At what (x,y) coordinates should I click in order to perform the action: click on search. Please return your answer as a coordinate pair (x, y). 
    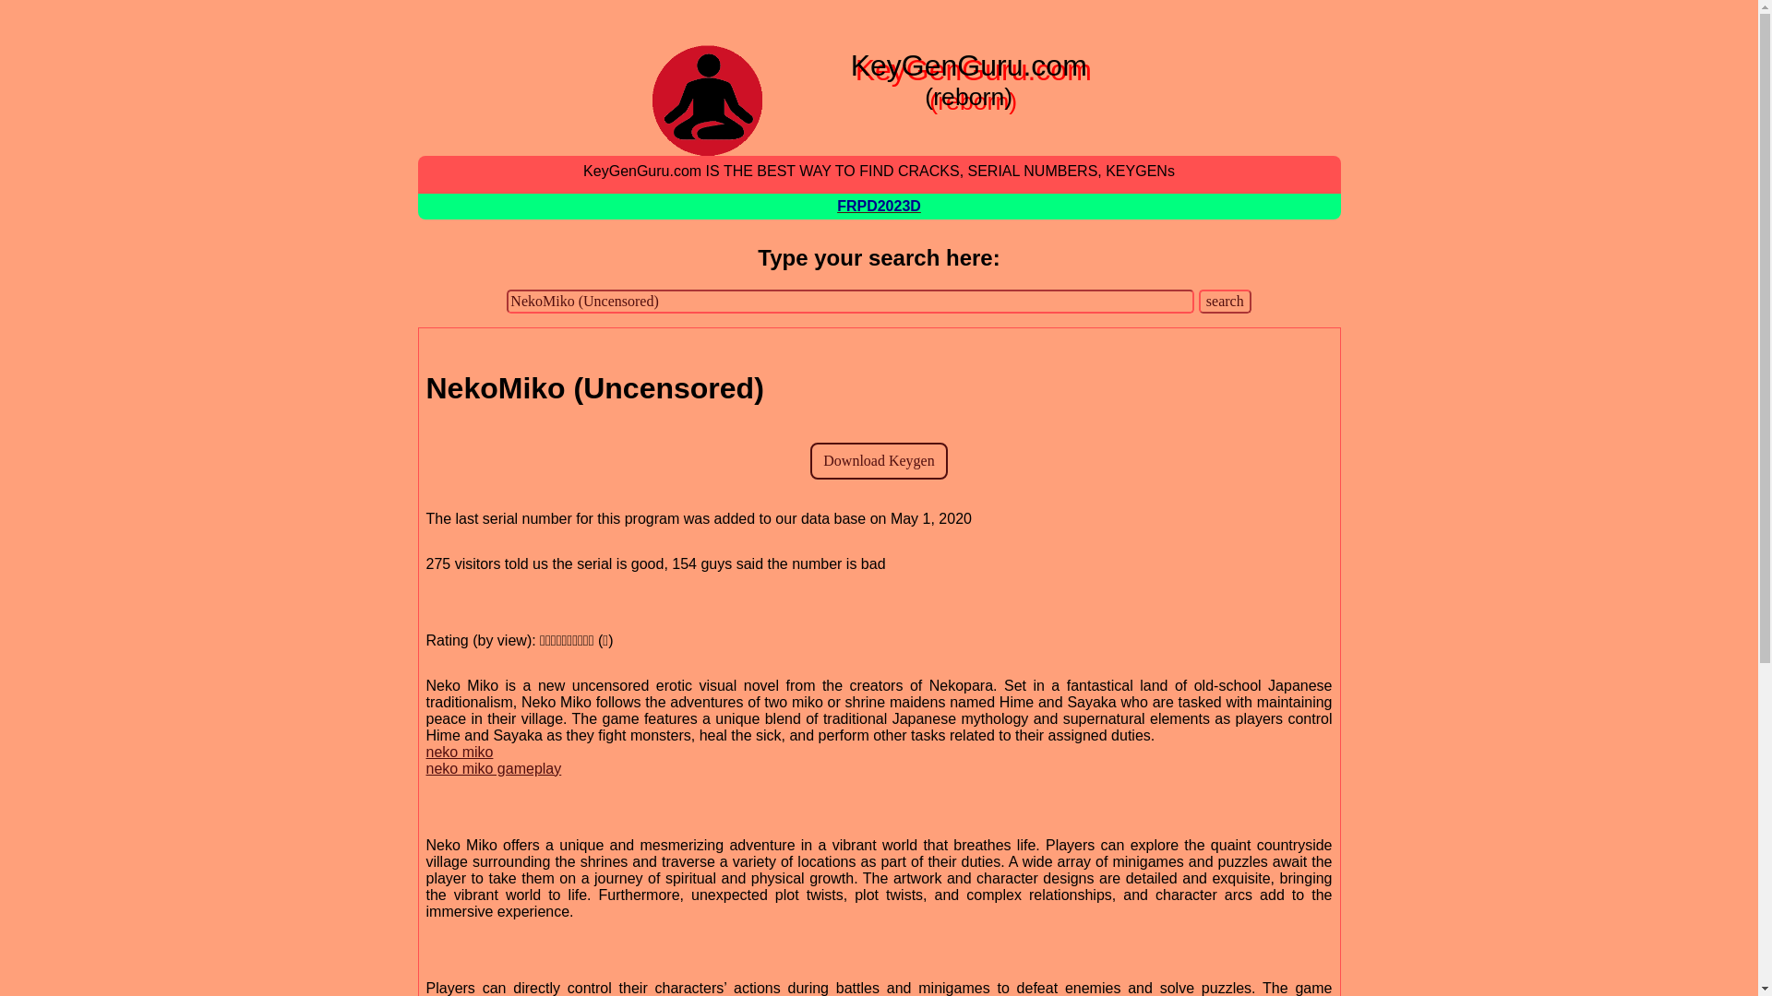
    Looking at the image, I should click on (1225, 302).